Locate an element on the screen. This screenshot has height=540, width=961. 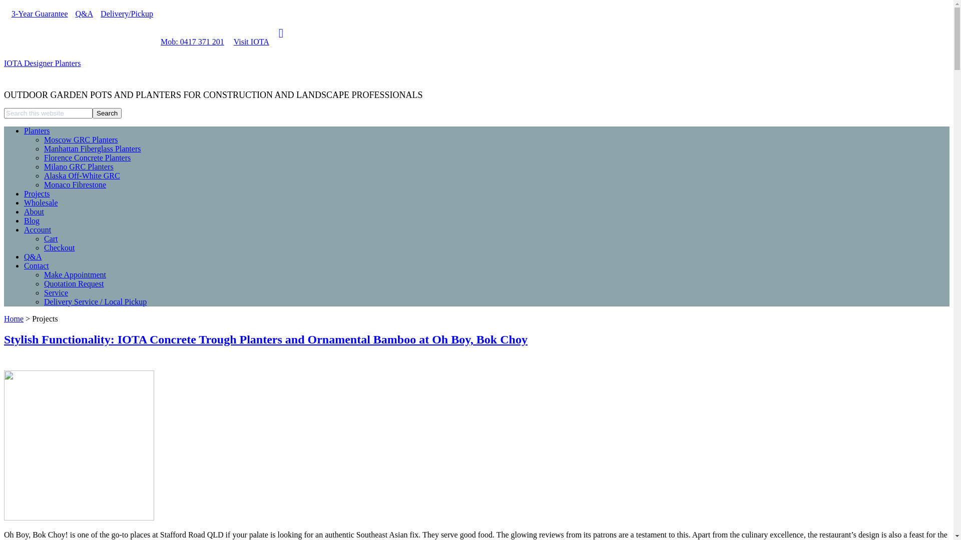
IOTA Designer Planters is located at coordinates (42, 63).